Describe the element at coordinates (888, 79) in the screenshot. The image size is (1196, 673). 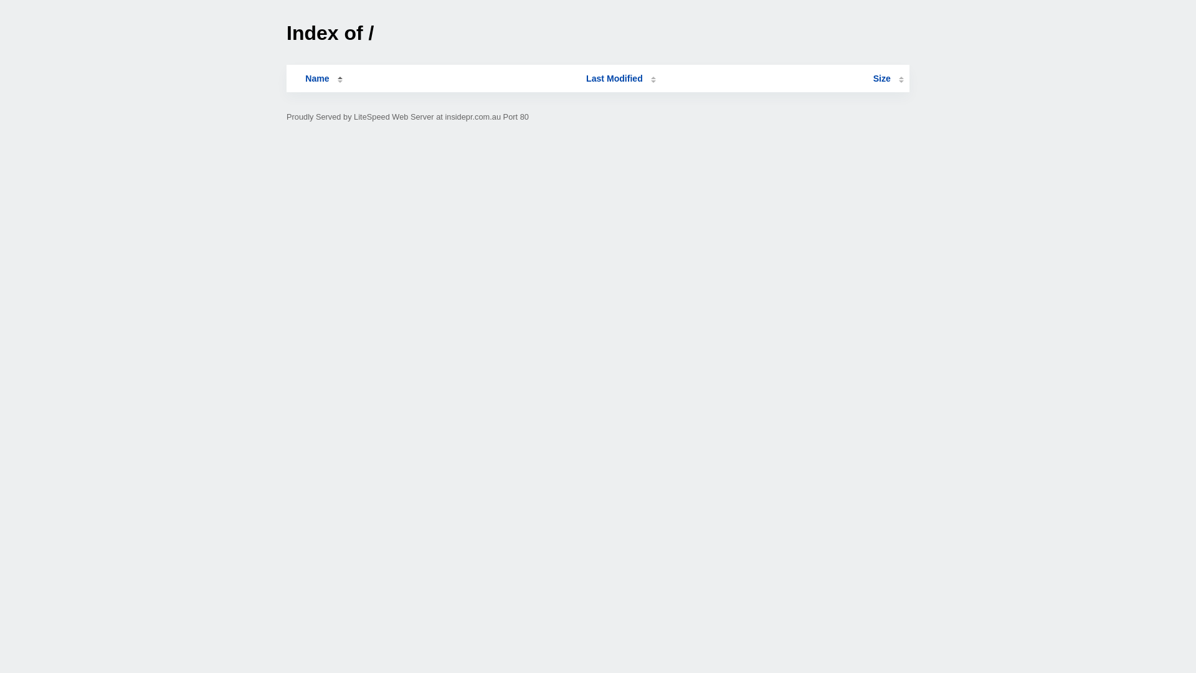
I see `Size` at that location.